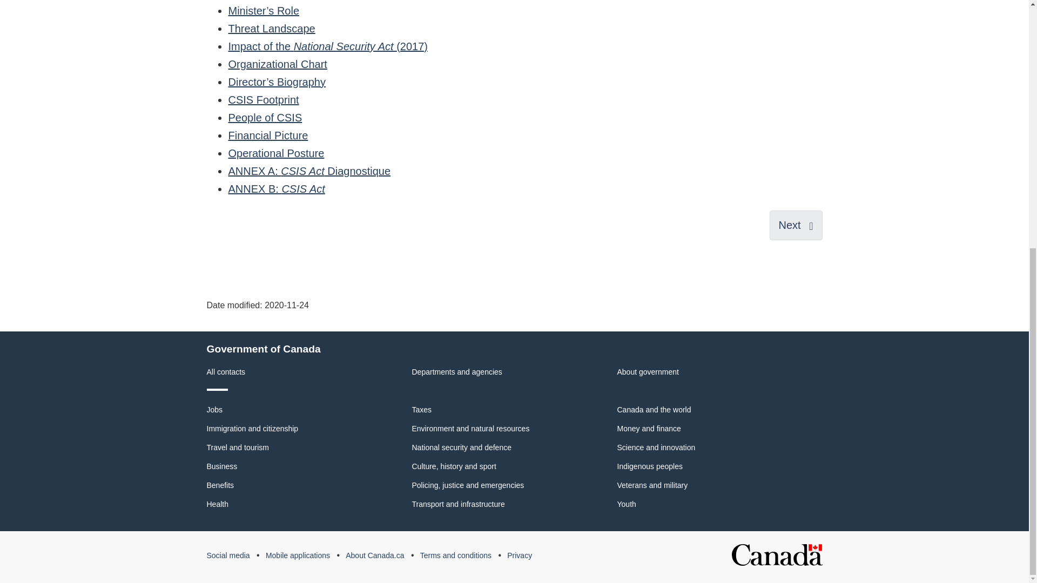 This screenshot has width=1037, height=583. I want to click on CSIS Footprint, so click(263, 99).